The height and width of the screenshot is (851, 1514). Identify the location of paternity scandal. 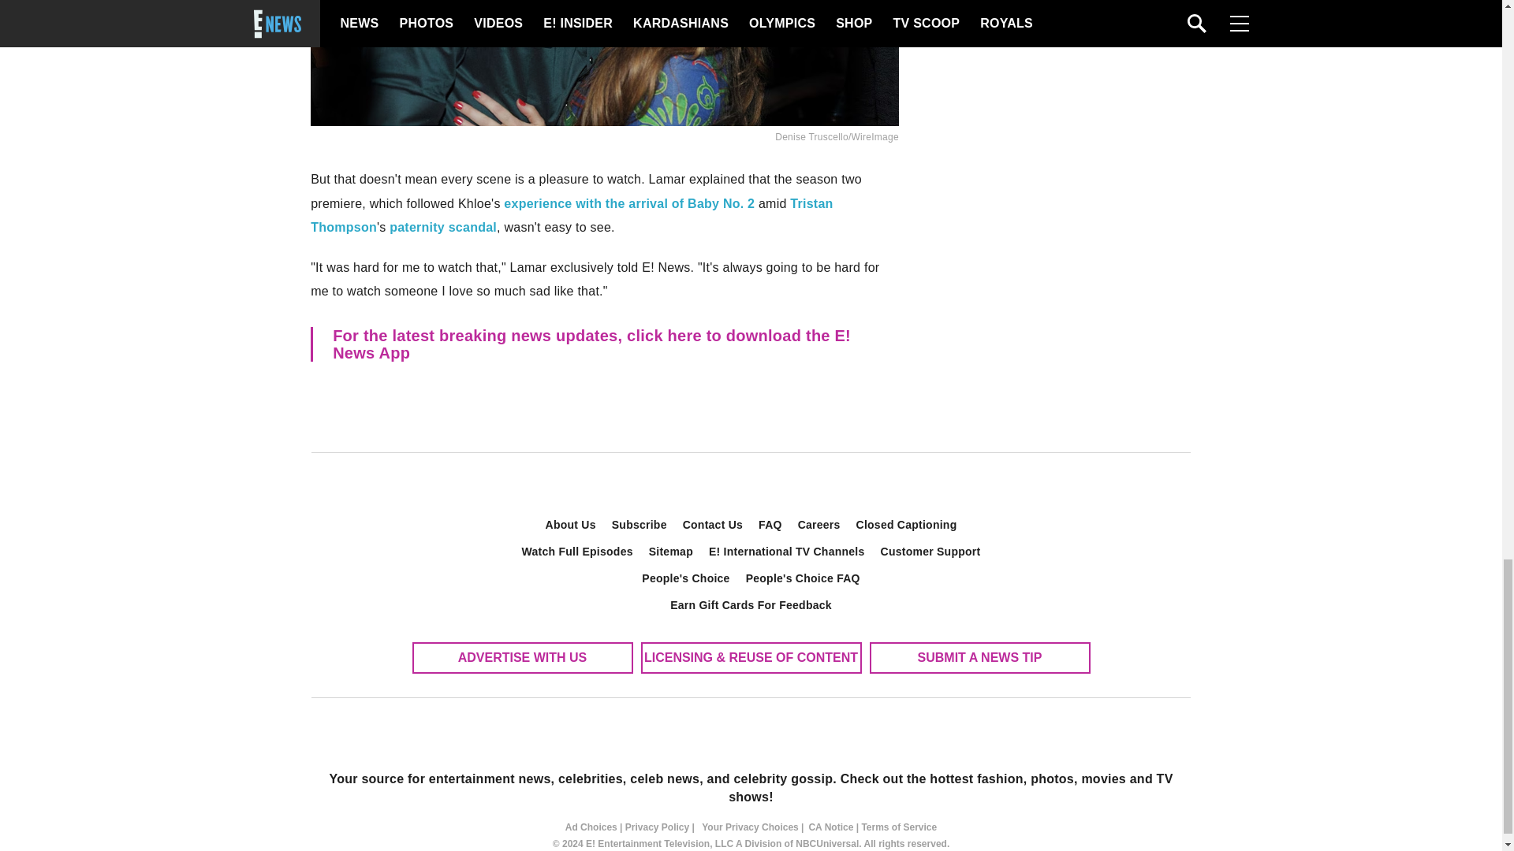
(442, 227).